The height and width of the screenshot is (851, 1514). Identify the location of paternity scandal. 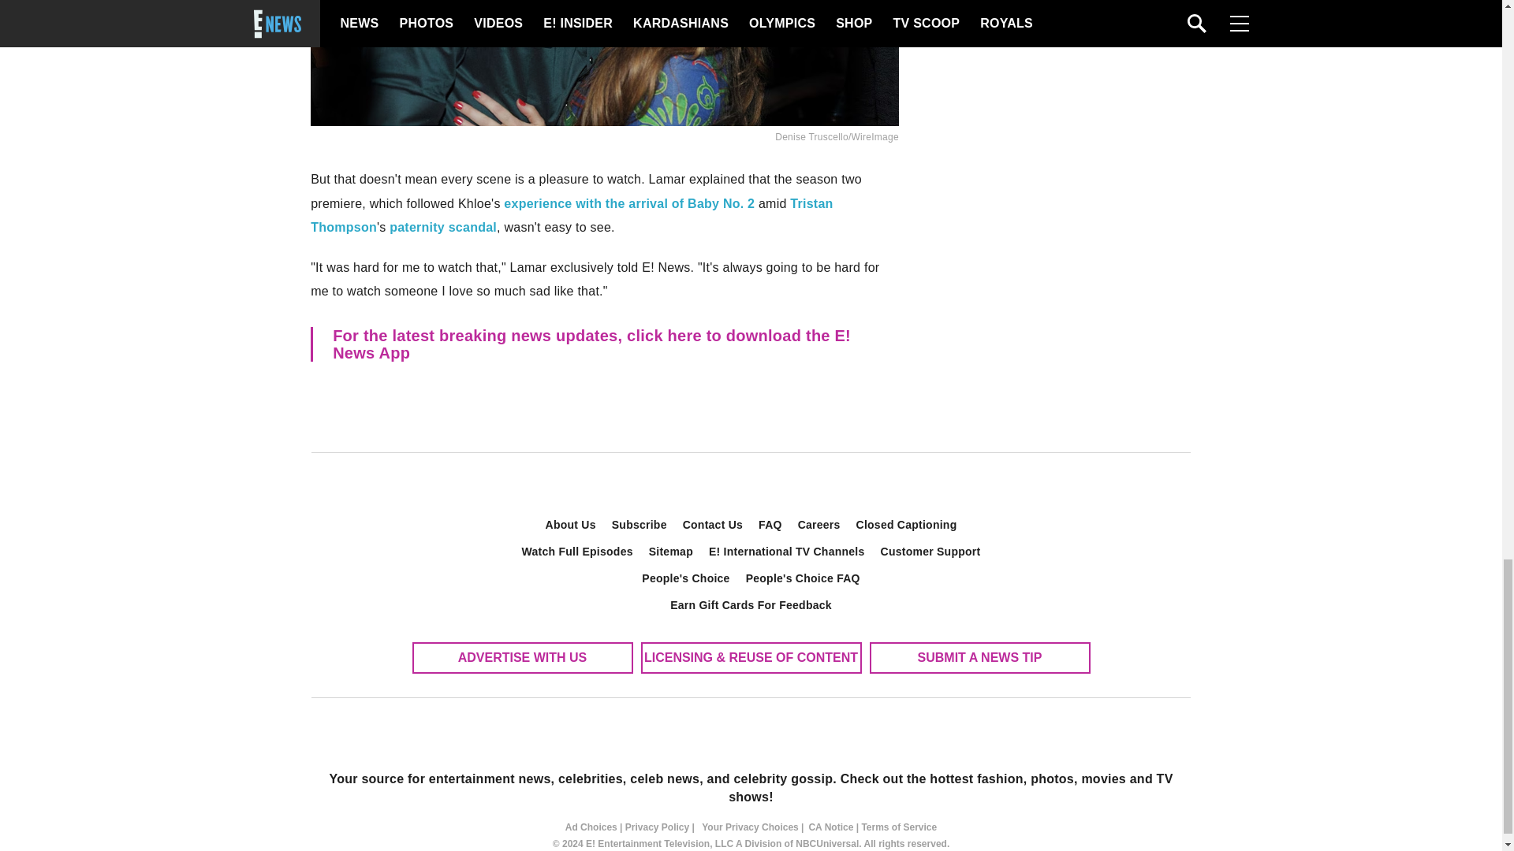
(442, 227).